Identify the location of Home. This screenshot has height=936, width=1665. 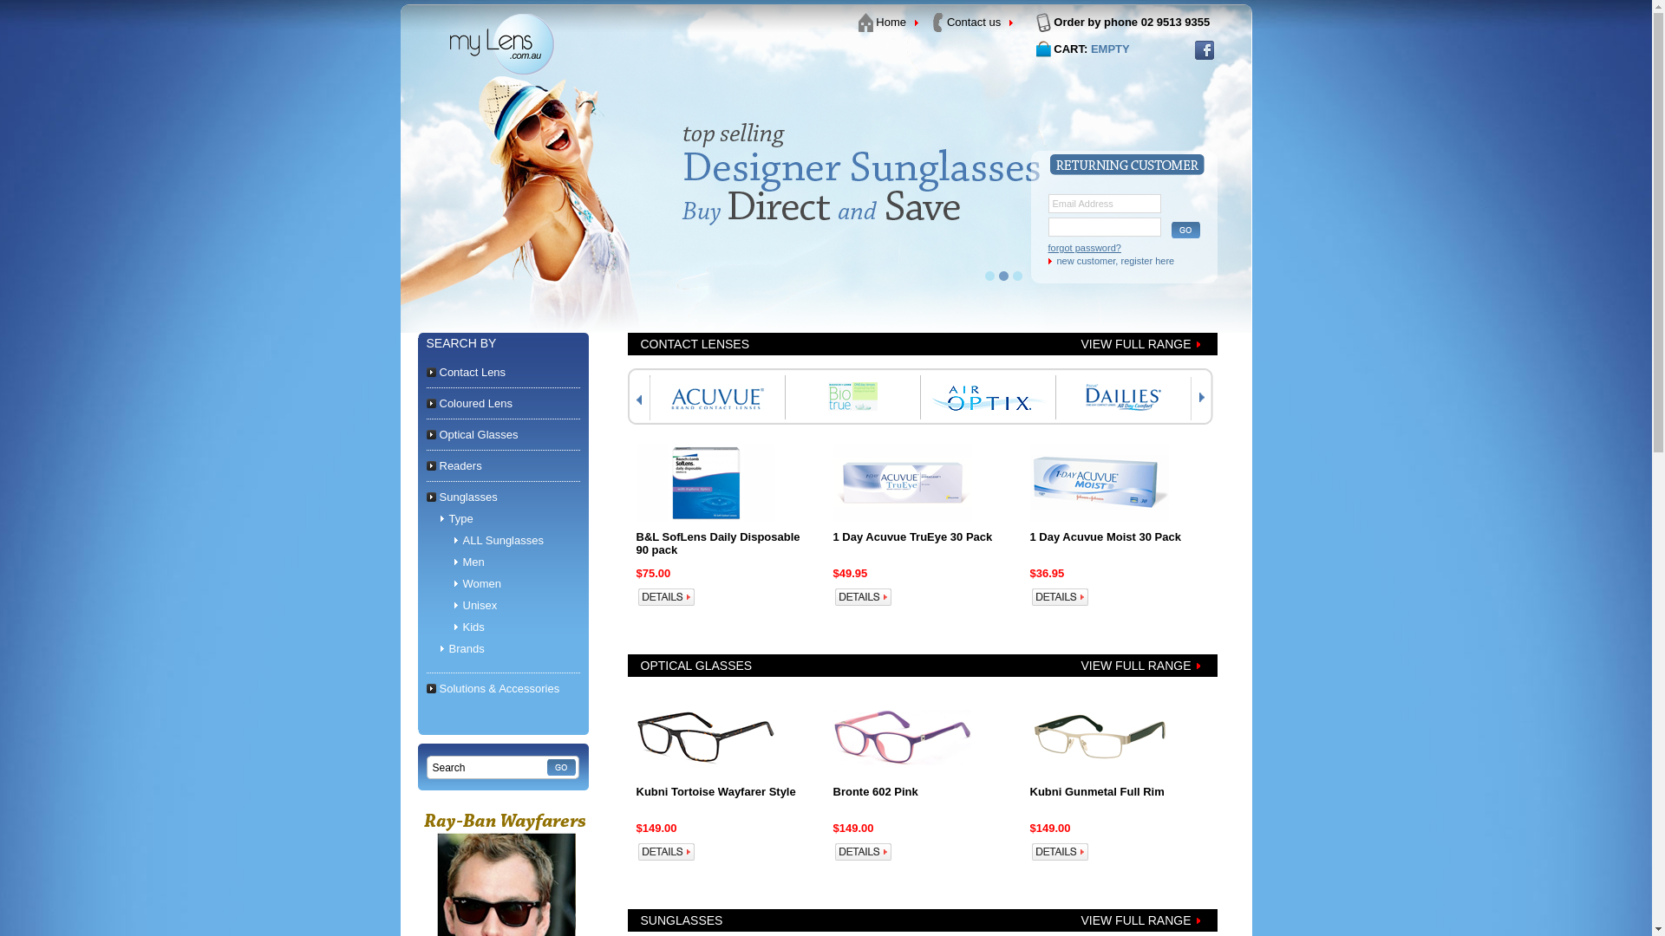
(891, 23).